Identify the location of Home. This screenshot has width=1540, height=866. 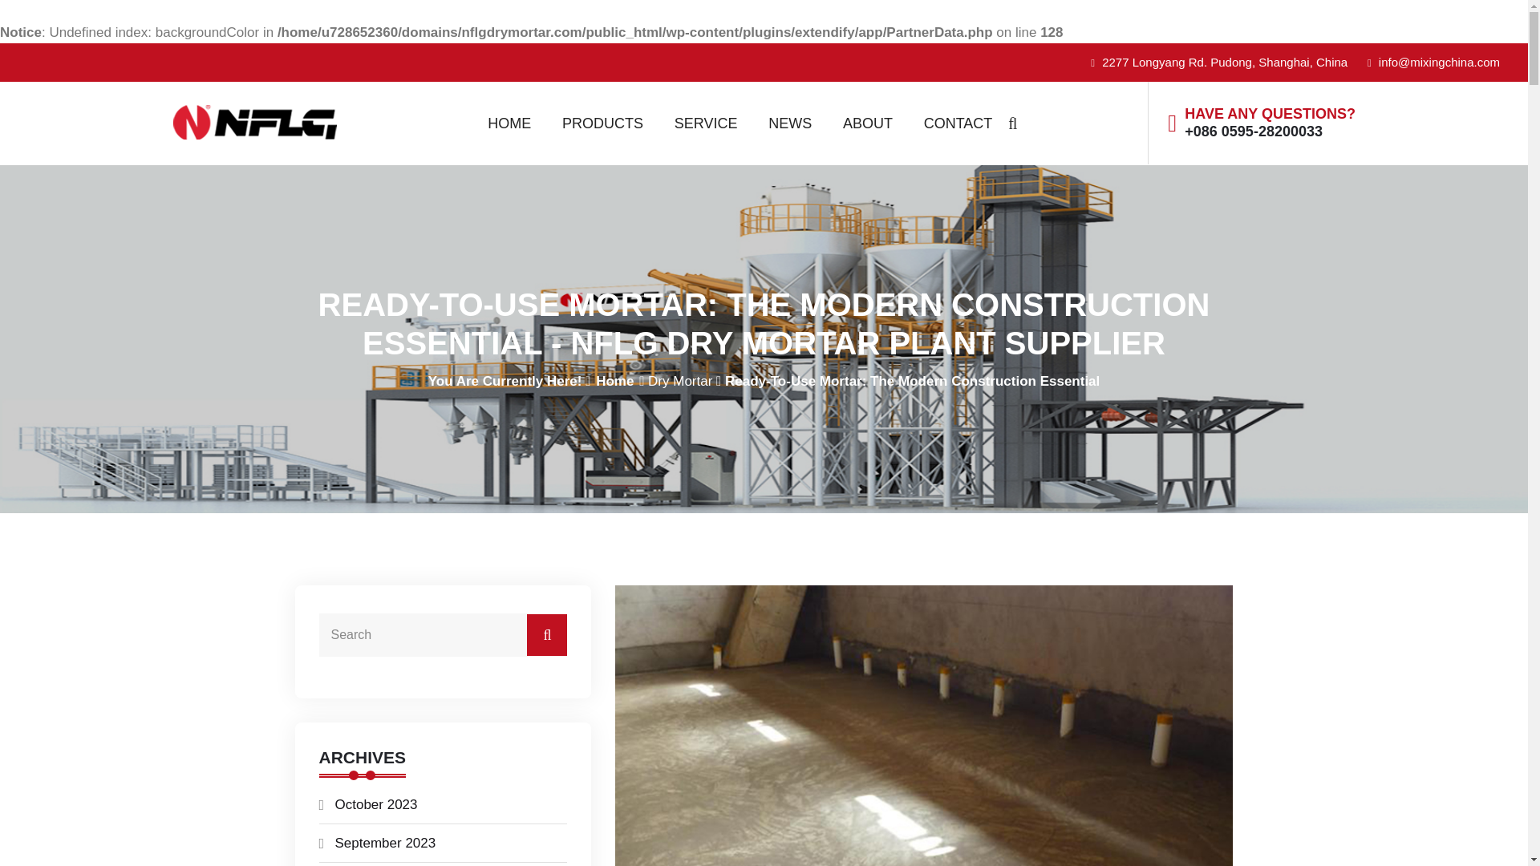
(614, 380).